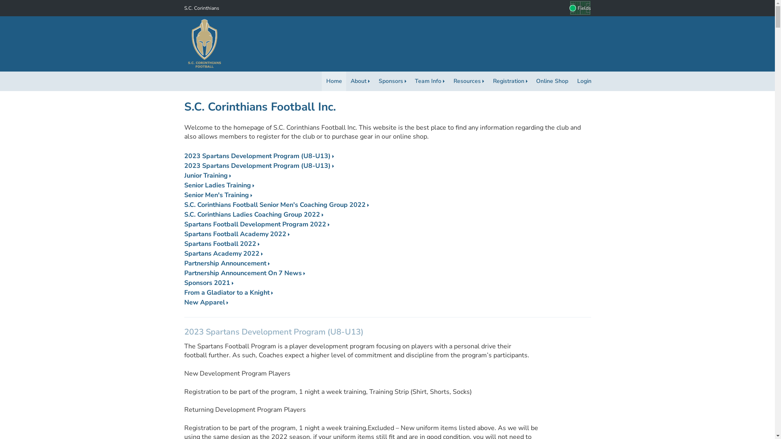 The width and height of the screenshot is (781, 439). Describe the element at coordinates (201, 8) in the screenshot. I see `S.C. Corinthians` at that location.